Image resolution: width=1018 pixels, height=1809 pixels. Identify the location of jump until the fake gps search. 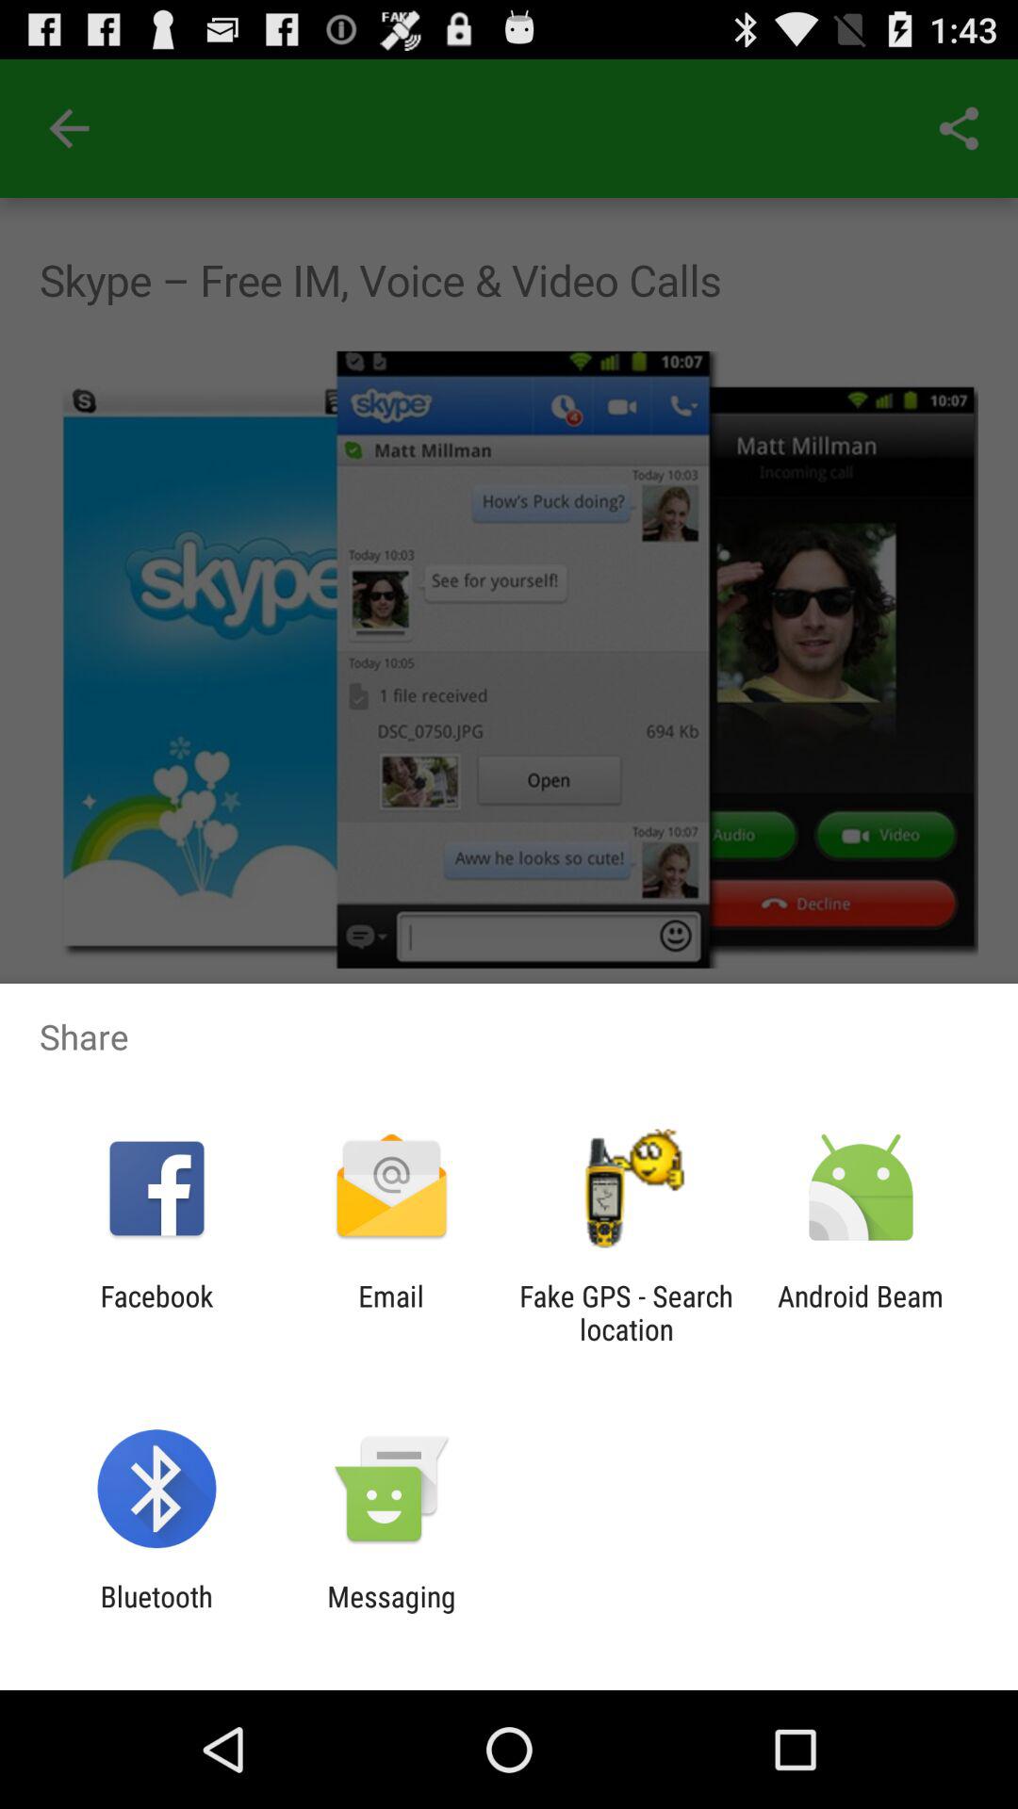
(626, 1312).